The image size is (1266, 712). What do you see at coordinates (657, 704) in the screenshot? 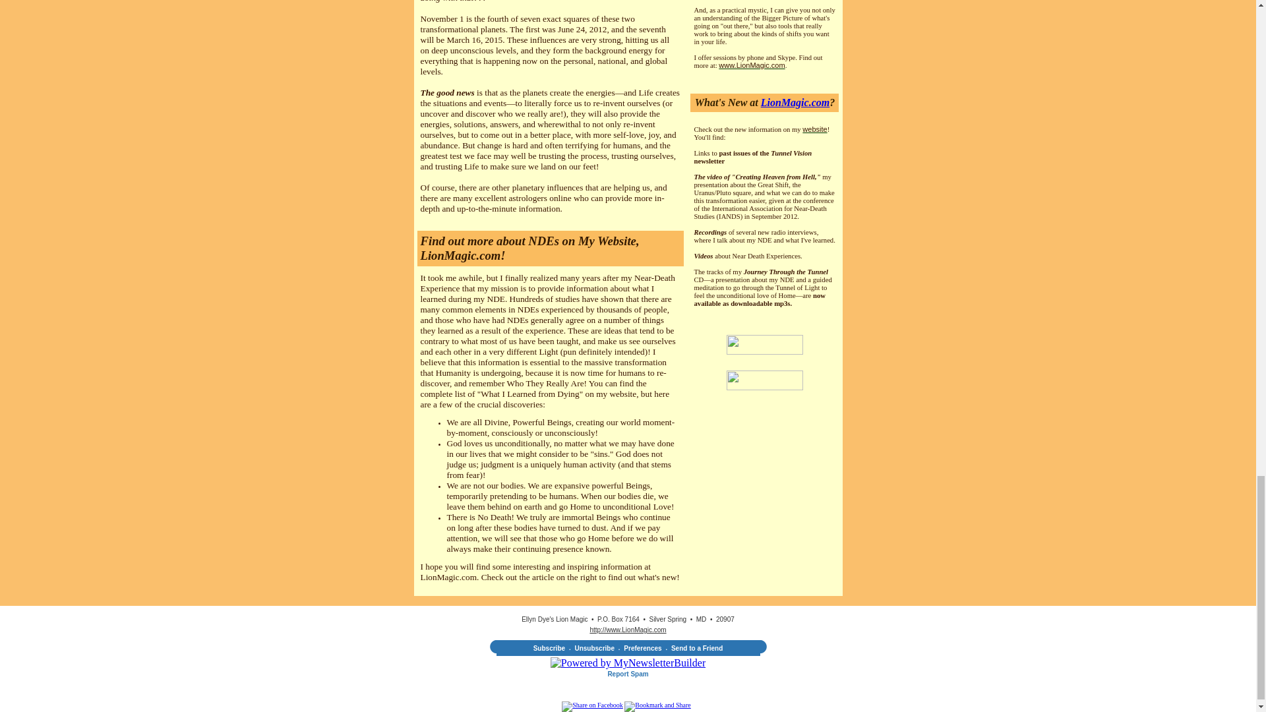
I see `Bookmark and Share` at bounding box center [657, 704].